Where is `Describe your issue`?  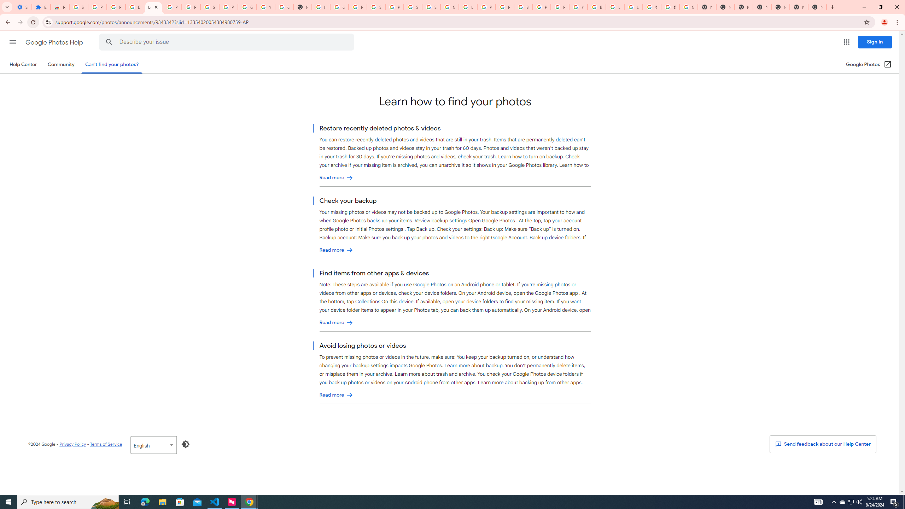 Describe your issue is located at coordinates (228, 42).